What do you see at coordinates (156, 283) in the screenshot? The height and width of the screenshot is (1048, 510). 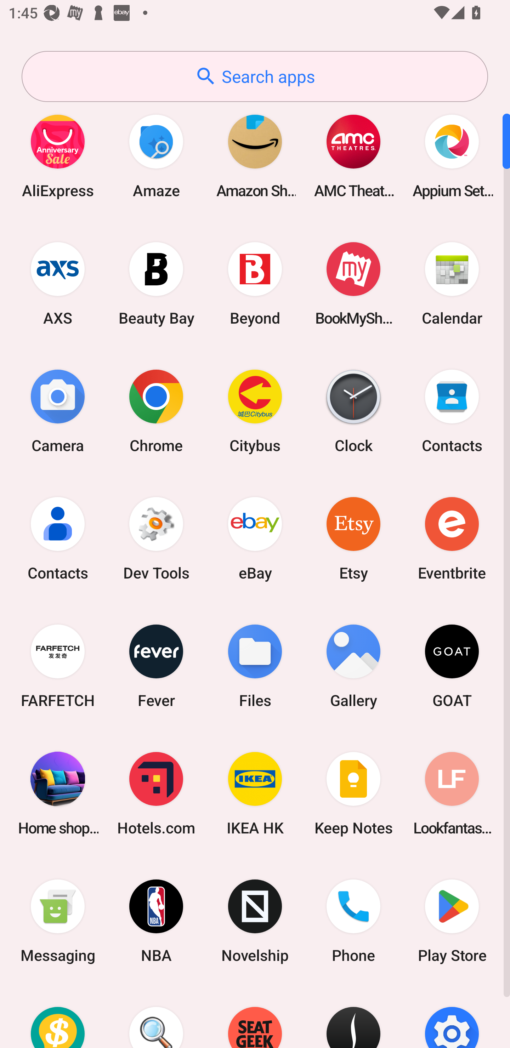 I see `Beauty Bay` at bounding box center [156, 283].